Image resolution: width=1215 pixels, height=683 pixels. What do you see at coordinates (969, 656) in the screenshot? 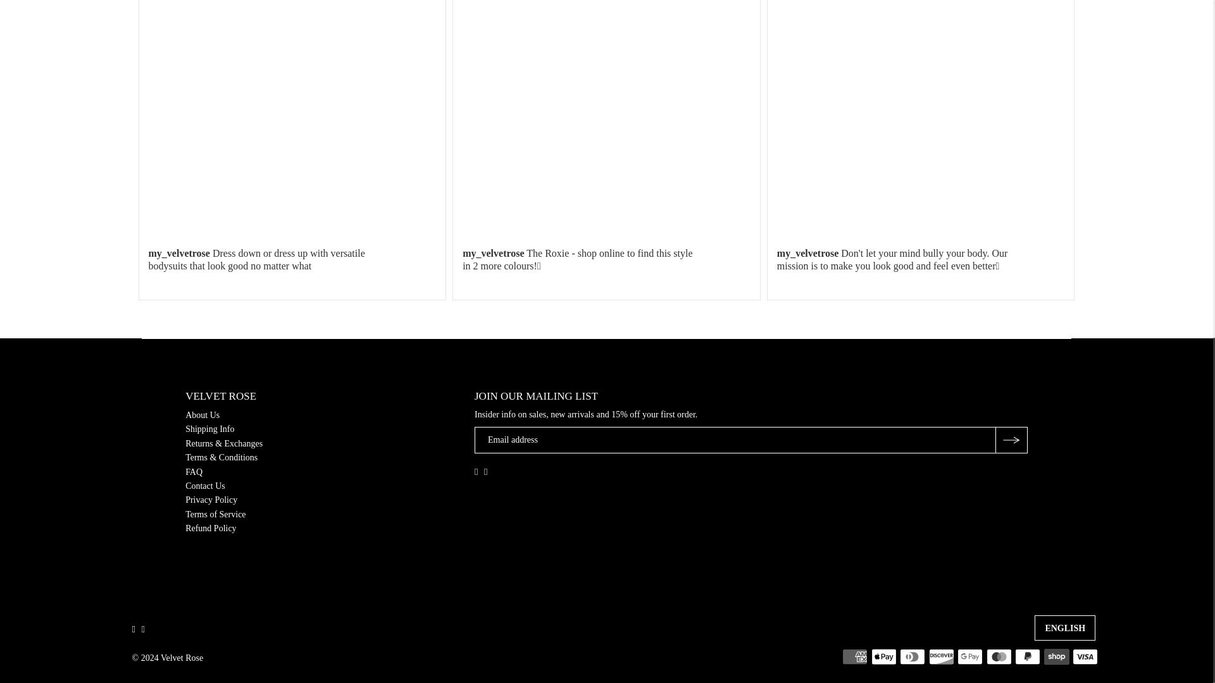
I see `Google Pay` at bounding box center [969, 656].